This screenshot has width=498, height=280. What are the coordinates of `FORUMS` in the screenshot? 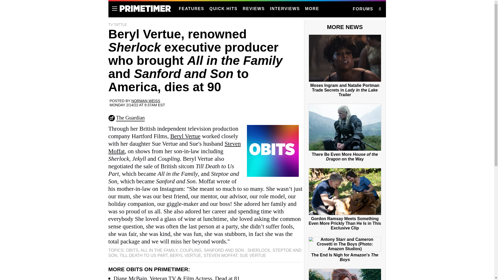 It's located at (363, 9).